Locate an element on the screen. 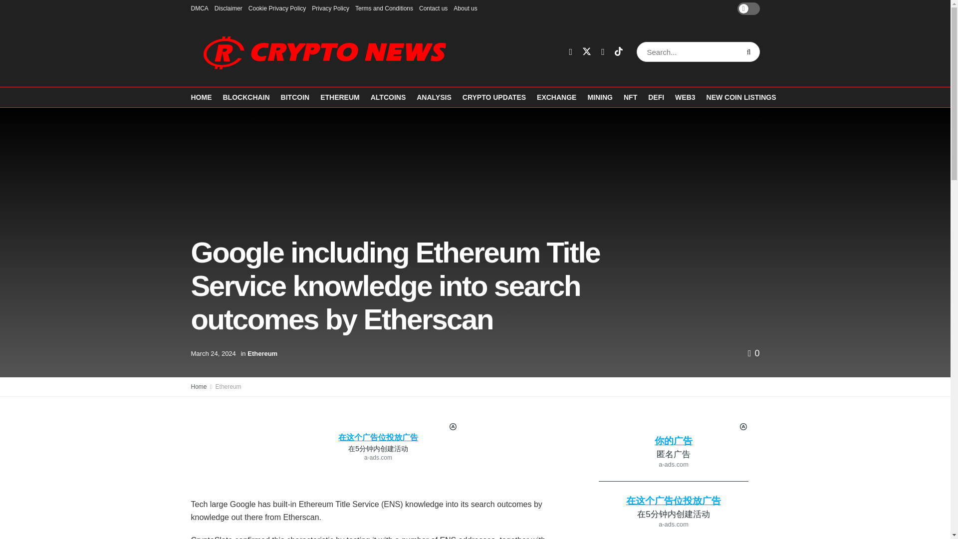 This screenshot has width=958, height=539. DMCA is located at coordinates (199, 8).